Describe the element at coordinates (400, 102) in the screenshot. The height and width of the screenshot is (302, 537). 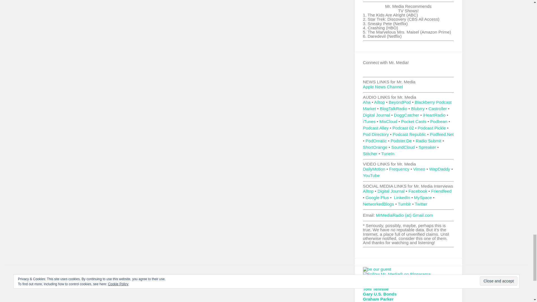
I see `BeyondPod` at that location.